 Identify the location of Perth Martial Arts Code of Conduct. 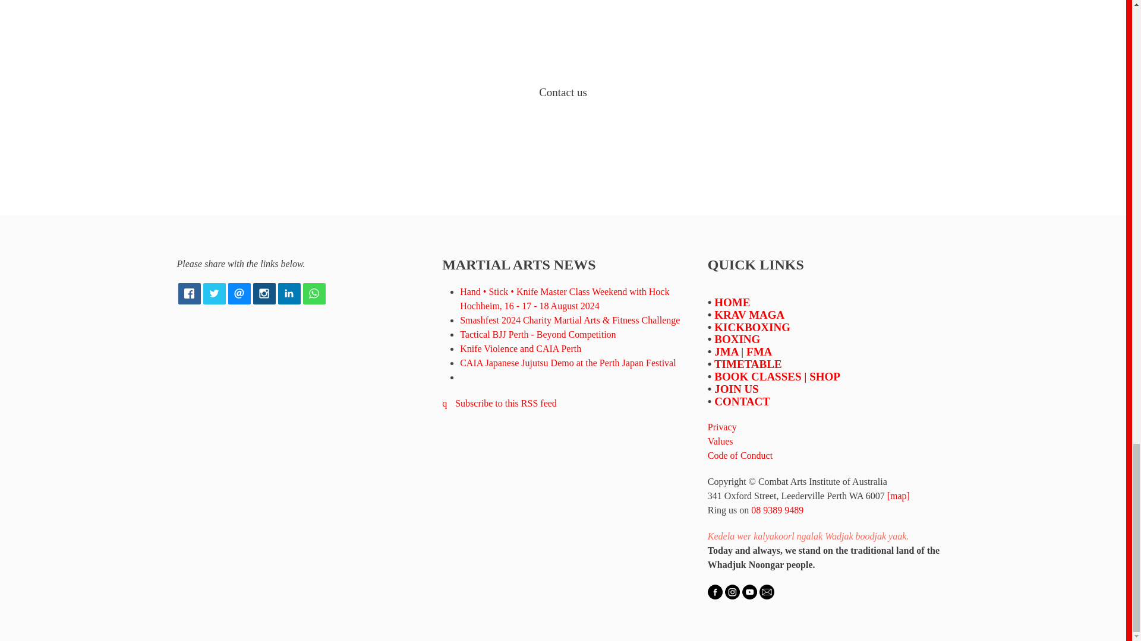
(739, 456).